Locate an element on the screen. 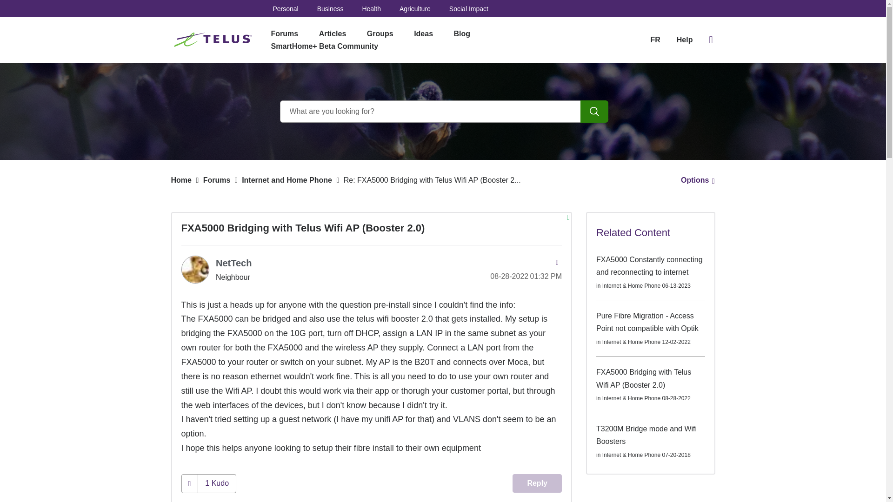  FR is located at coordinates (655, 39).